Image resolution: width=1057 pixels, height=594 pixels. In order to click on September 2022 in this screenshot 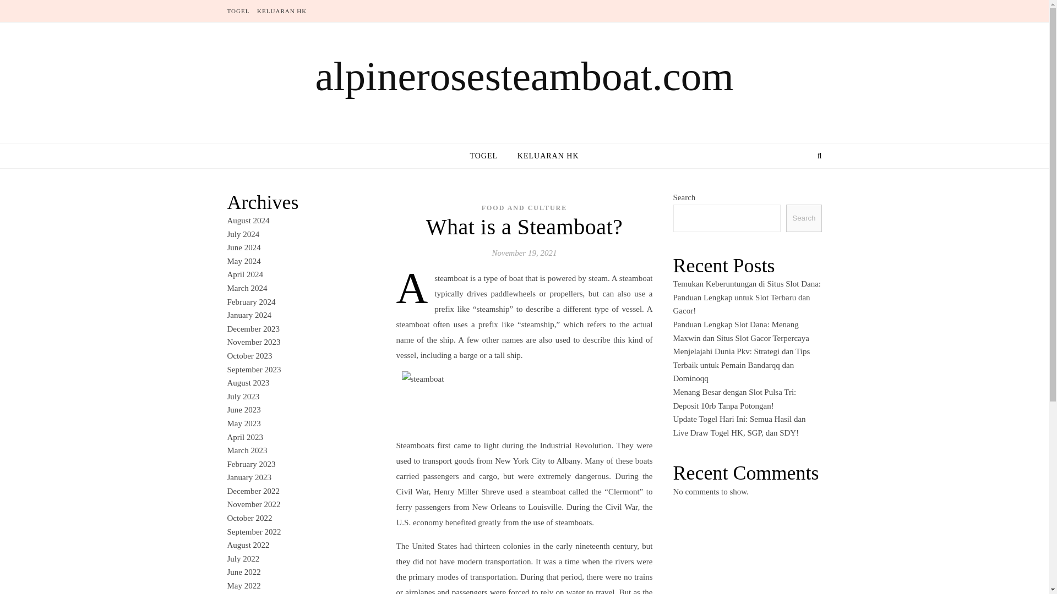, I will do `click(254, 532)`.